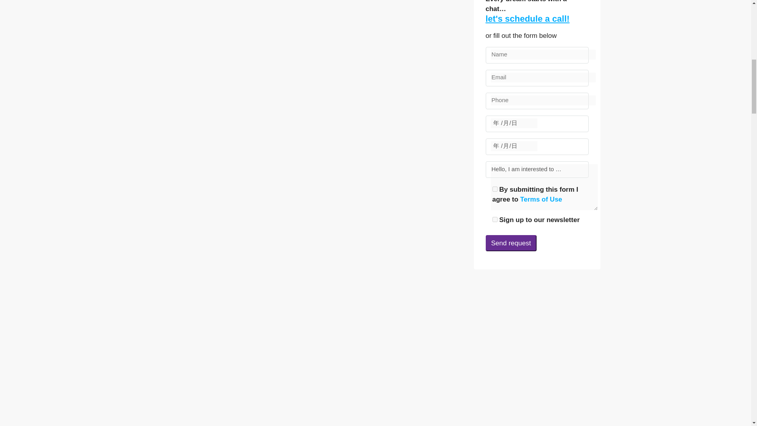  Describe the element at coordinates (494, 189) in the screenshot. I see `1` at that location.